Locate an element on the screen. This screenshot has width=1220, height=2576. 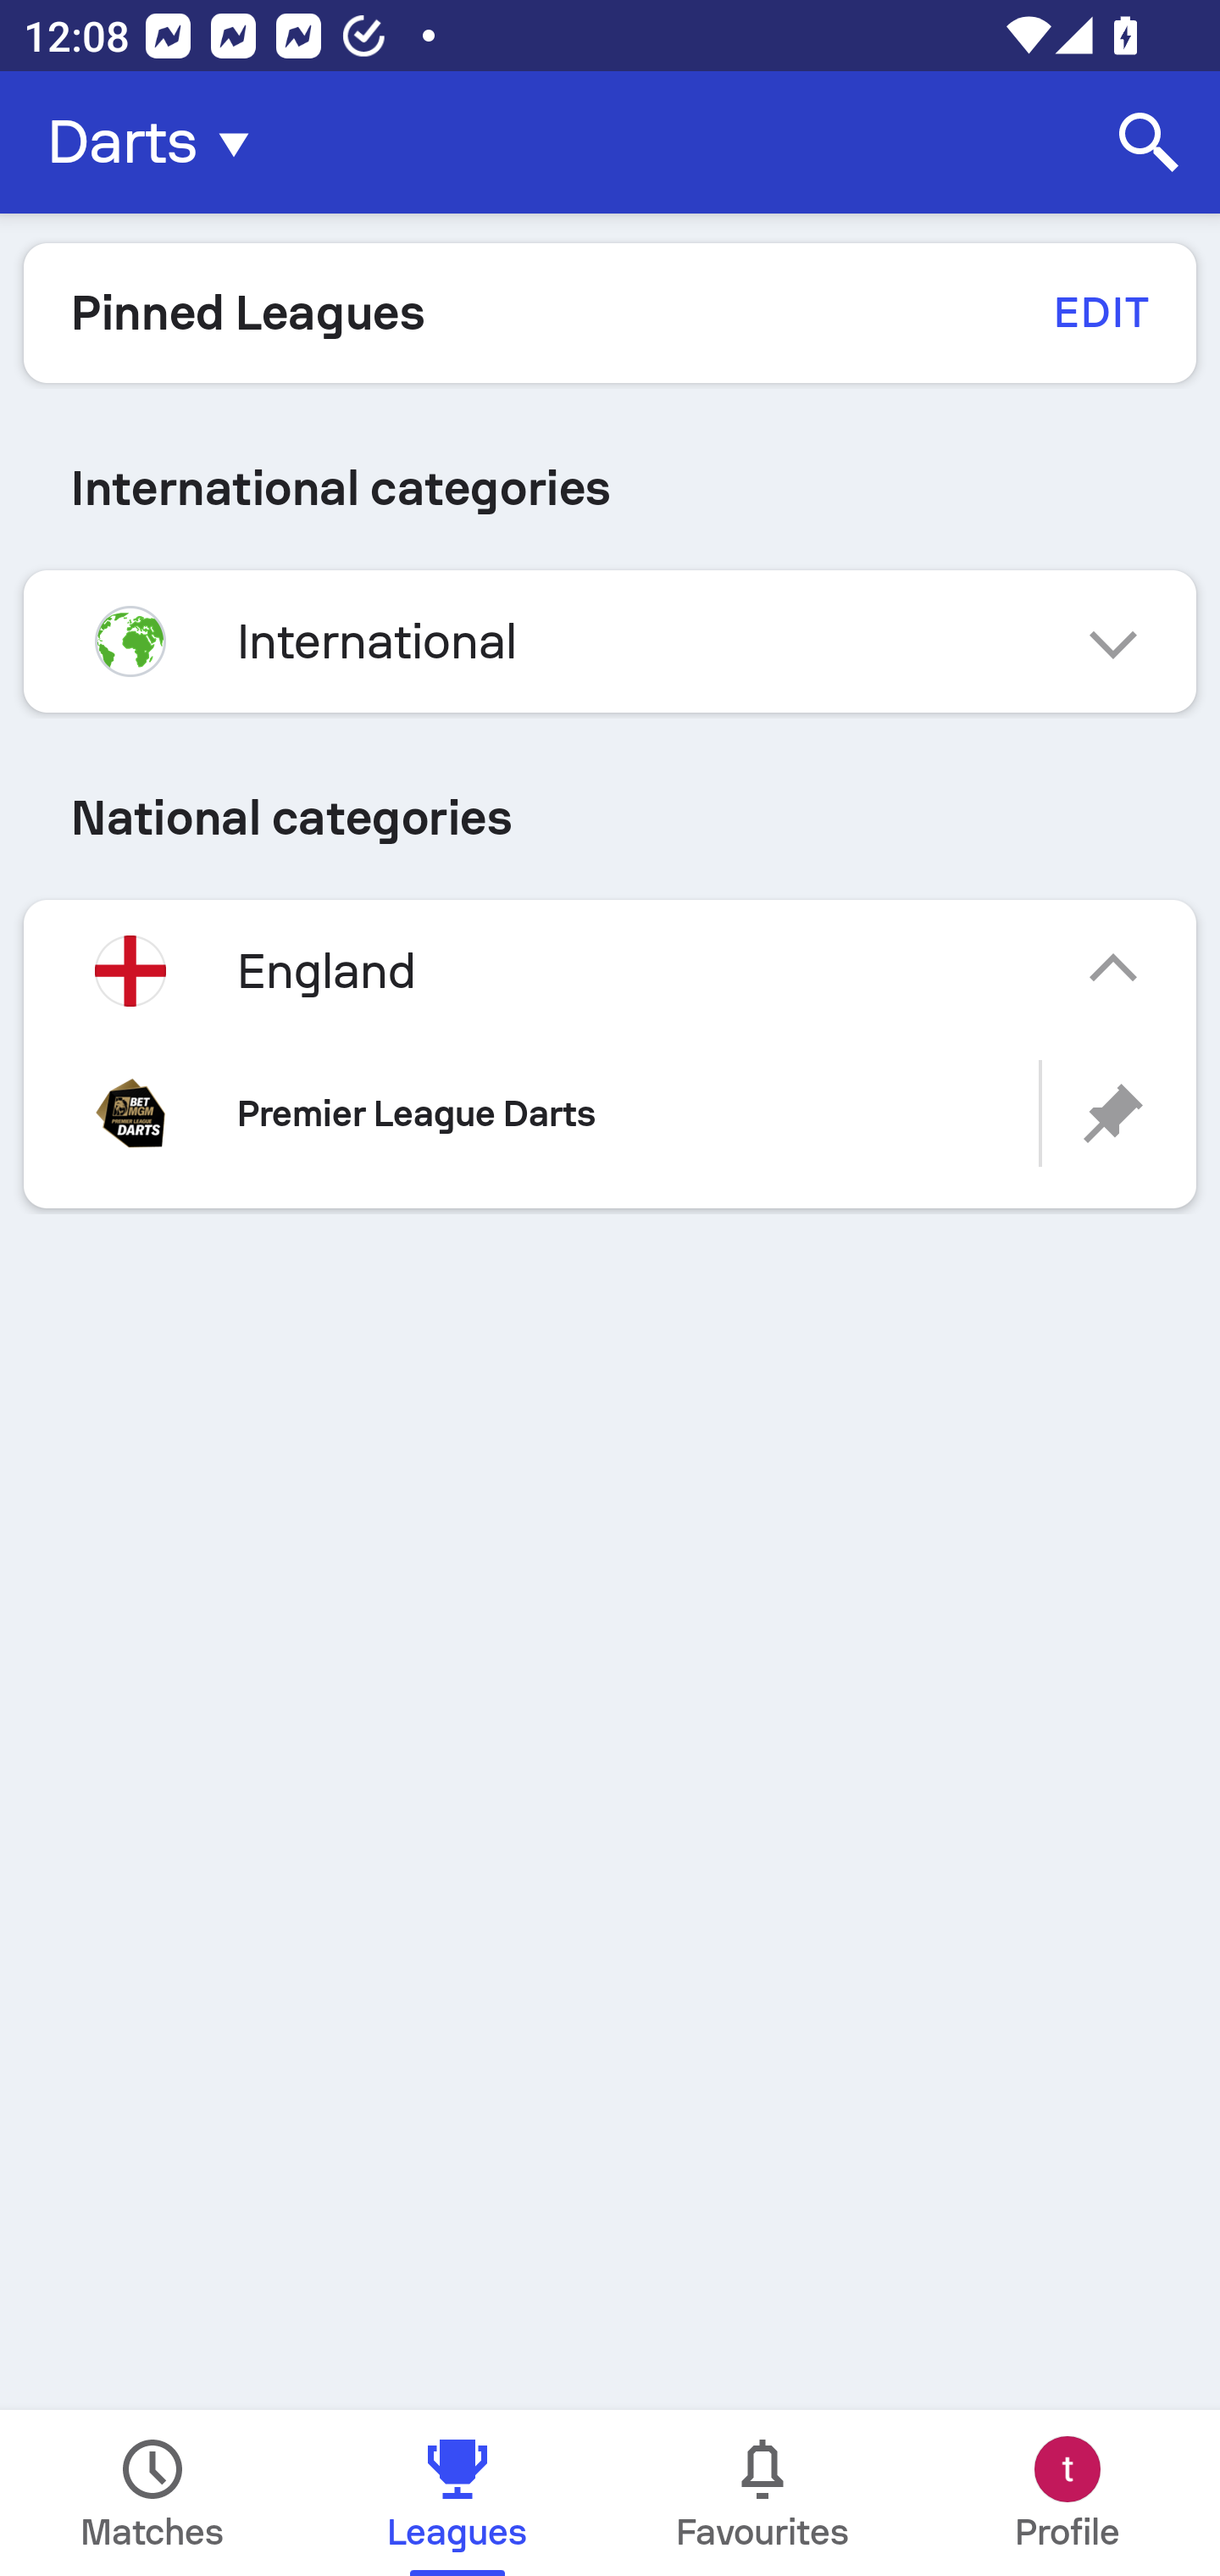
Search is located at coordinates (1149, 142).